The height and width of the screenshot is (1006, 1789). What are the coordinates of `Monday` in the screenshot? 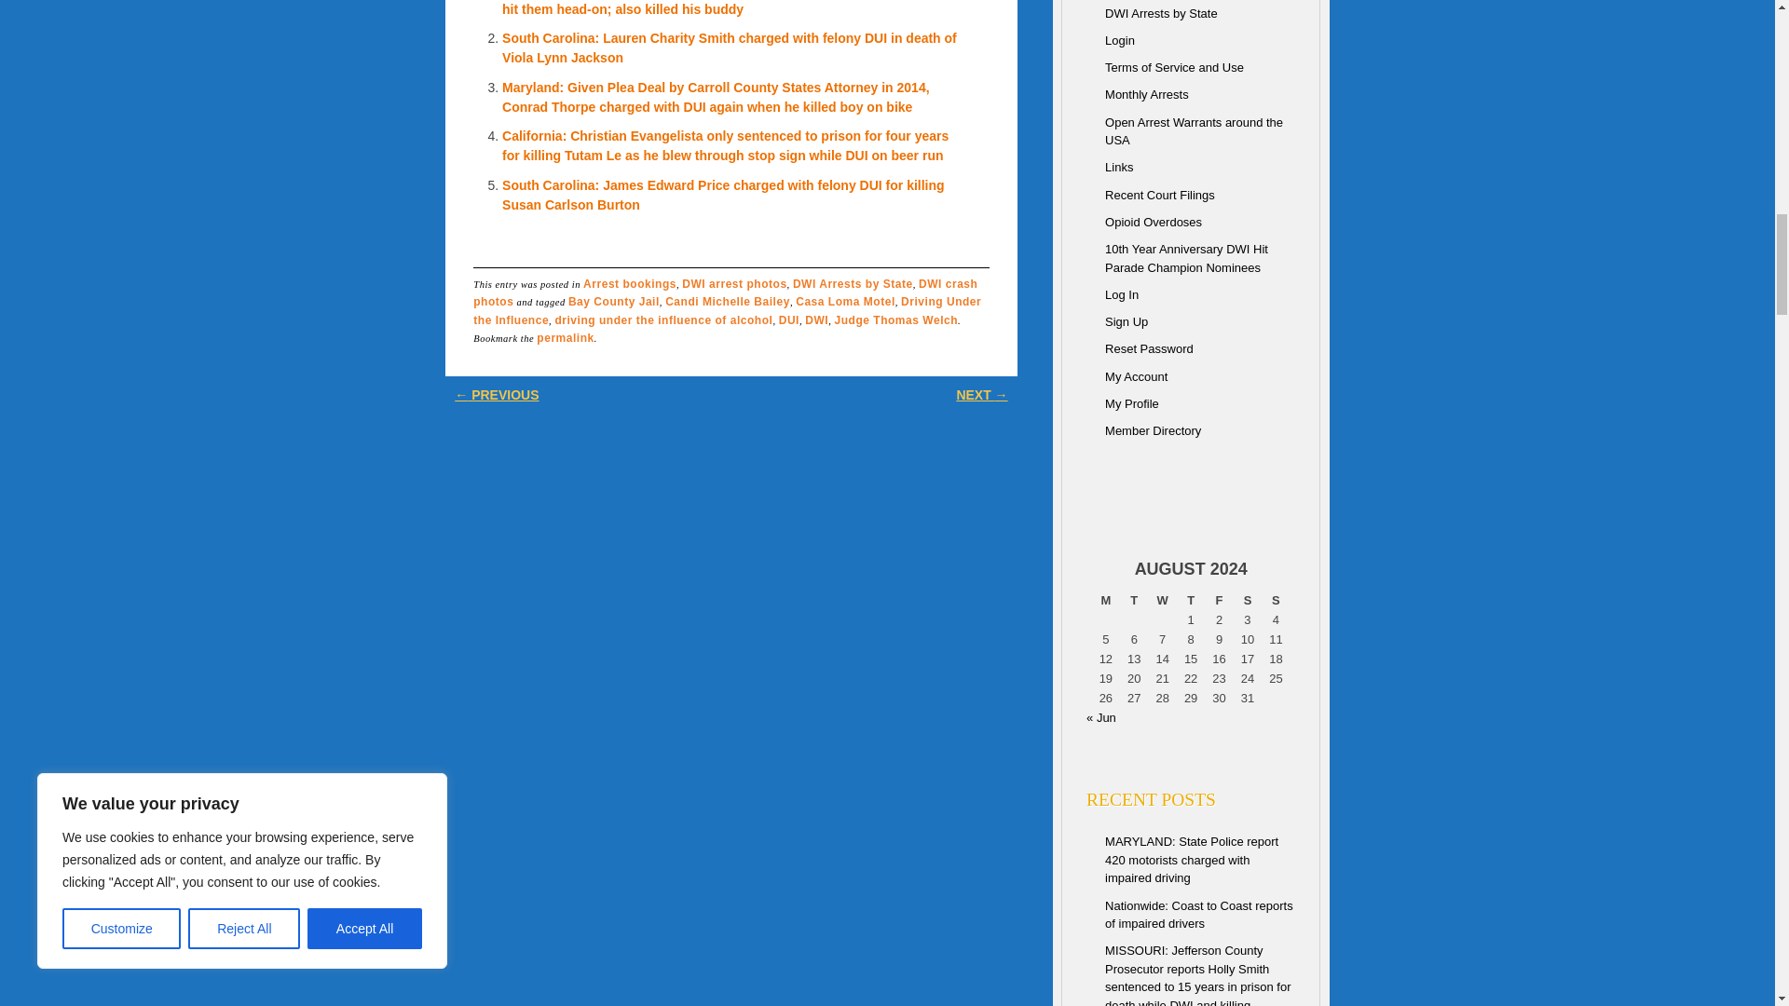 It's located at (1105, 600).